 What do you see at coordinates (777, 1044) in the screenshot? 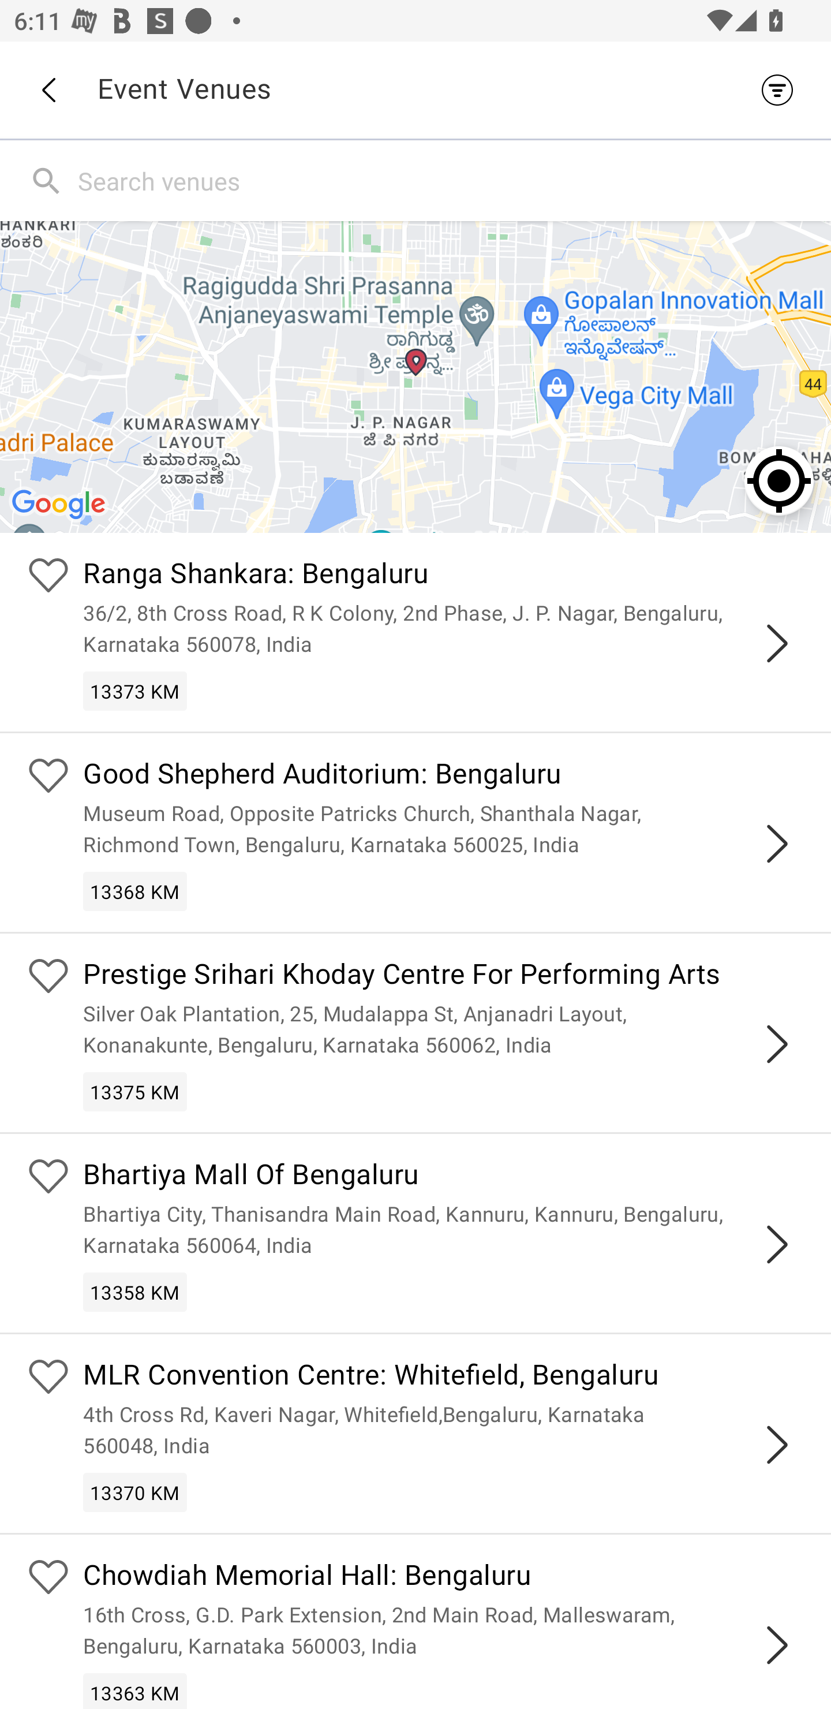
I see `` at bounding box center [777, 1044].